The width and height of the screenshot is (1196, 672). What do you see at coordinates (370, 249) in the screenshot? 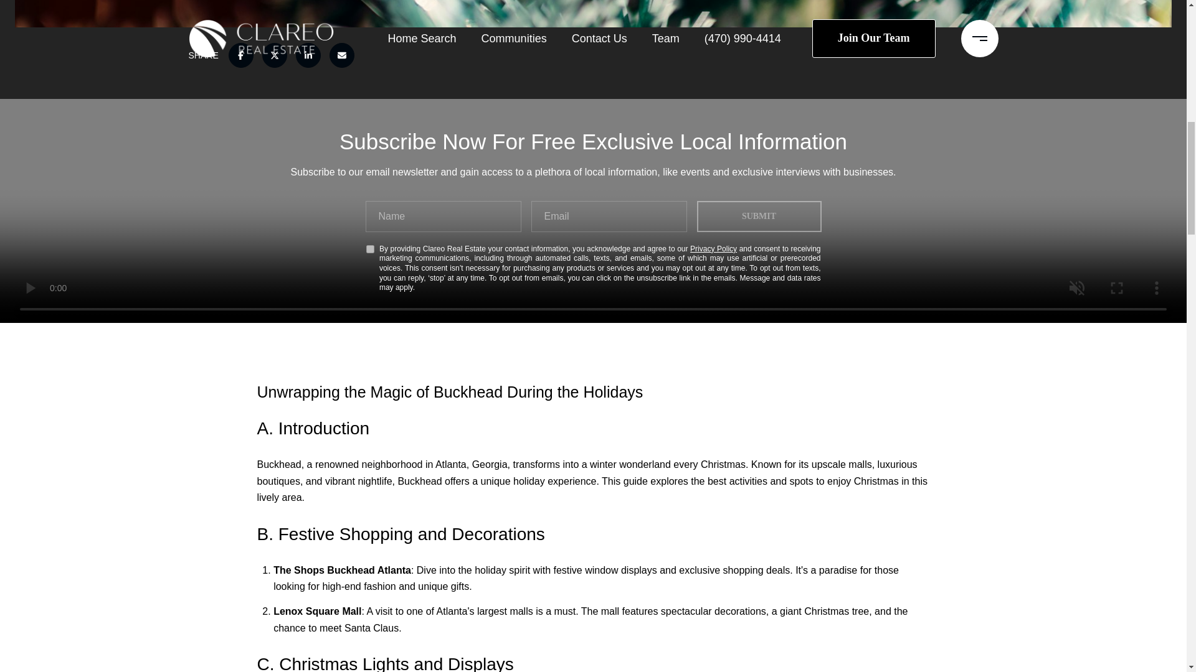
I see `on` at bounding box center [370, 249].